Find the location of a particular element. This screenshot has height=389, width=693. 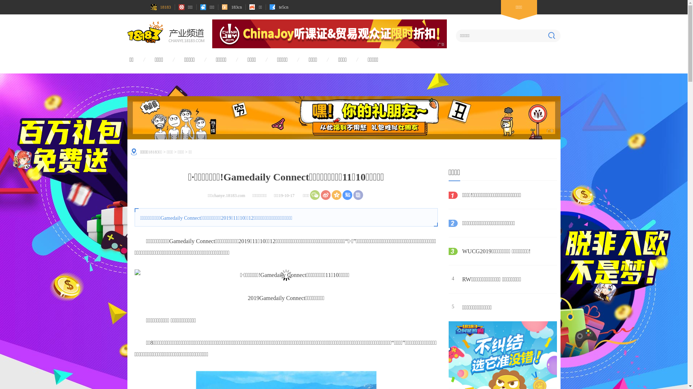

18183 is located at coordinates (161, 7).